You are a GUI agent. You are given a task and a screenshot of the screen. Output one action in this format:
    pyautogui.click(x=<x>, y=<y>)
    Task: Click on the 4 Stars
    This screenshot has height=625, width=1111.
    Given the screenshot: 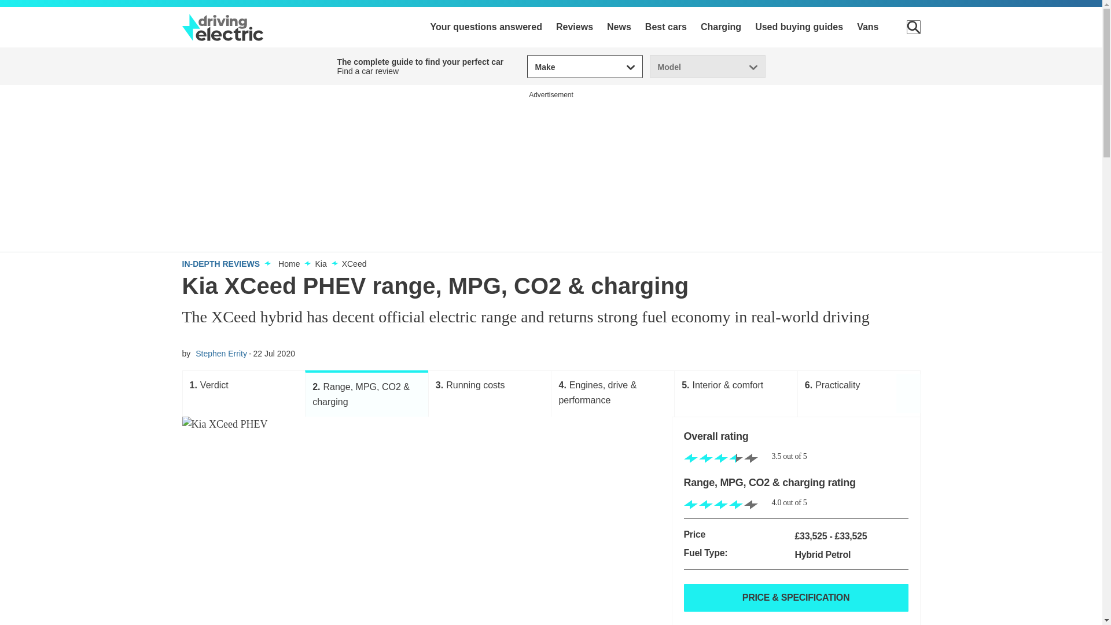 What is the action you would take?
    pyautogui.click(x=721, y=505)
    